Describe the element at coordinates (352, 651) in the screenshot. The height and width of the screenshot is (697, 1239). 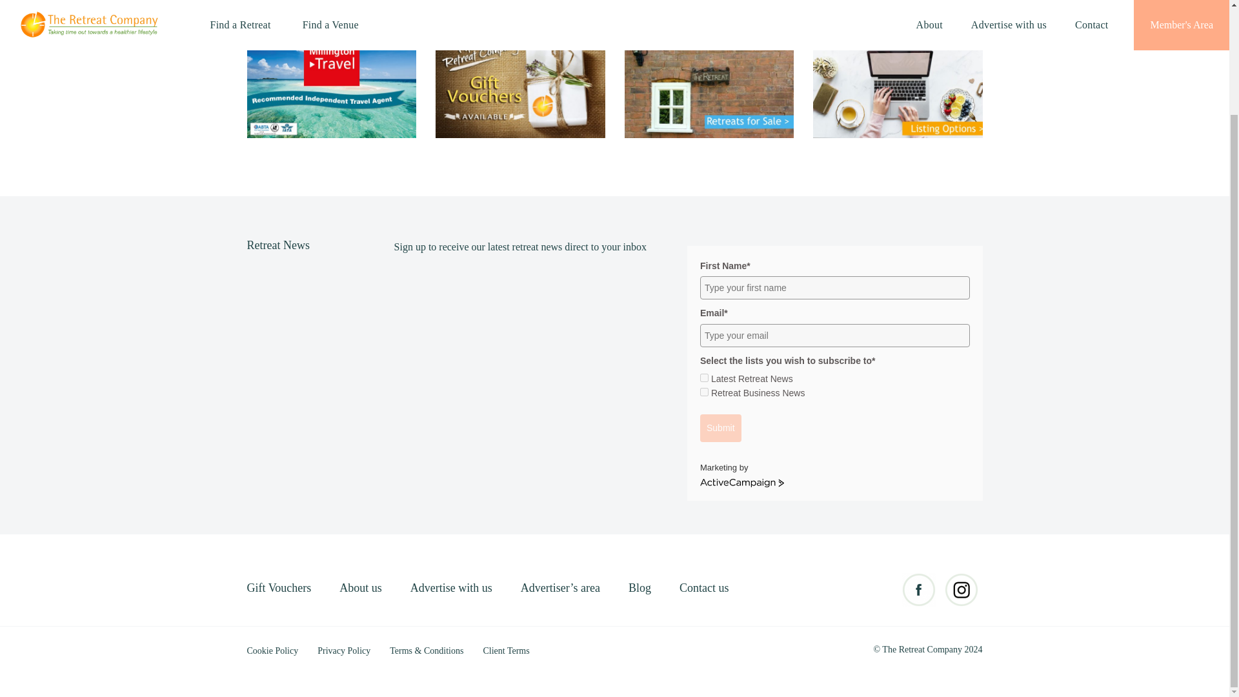
I see `Privacy Policy` at that location.